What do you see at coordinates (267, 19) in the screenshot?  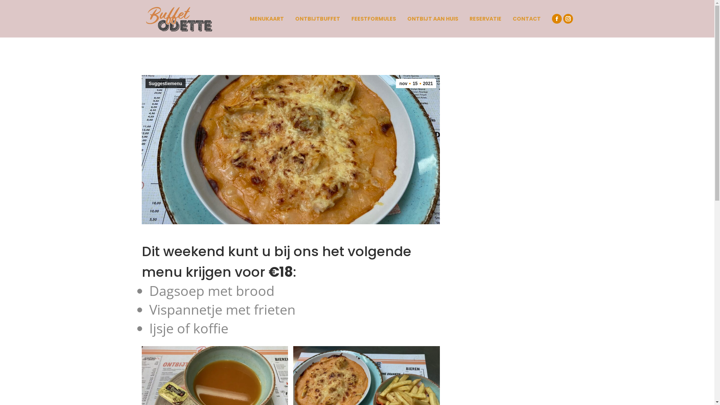 I see `MENUKAART` at bounding box center [267, 19].